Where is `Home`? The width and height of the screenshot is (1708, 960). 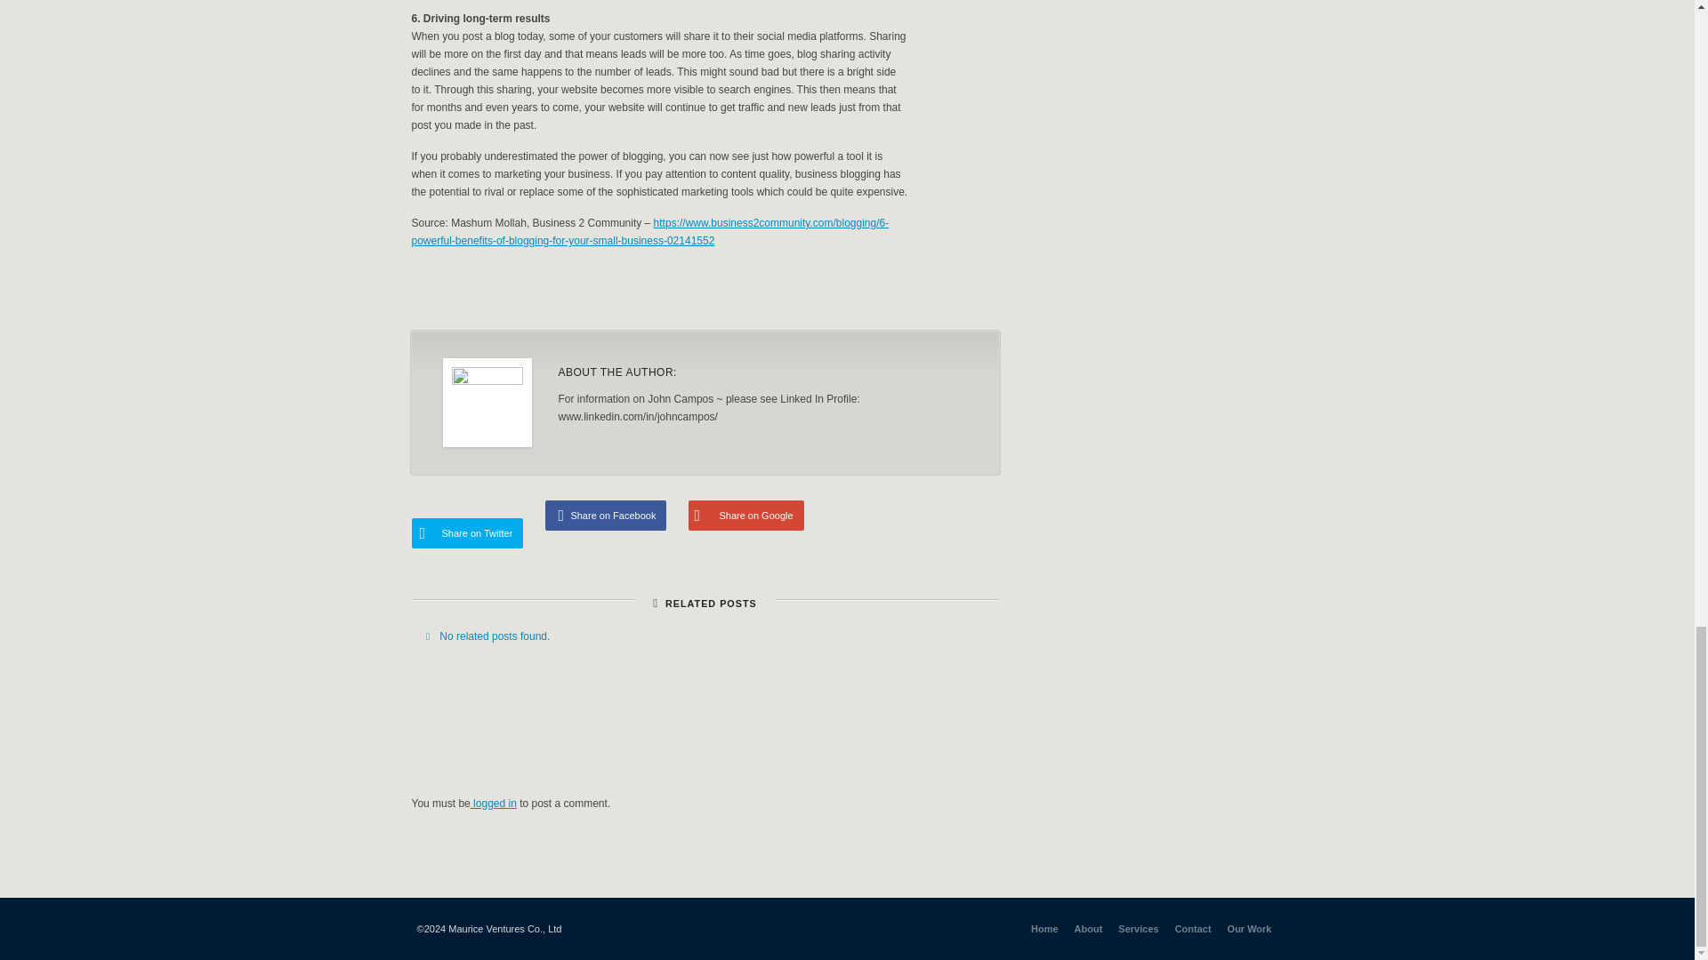
Home is located at coordinates (1044, 928).